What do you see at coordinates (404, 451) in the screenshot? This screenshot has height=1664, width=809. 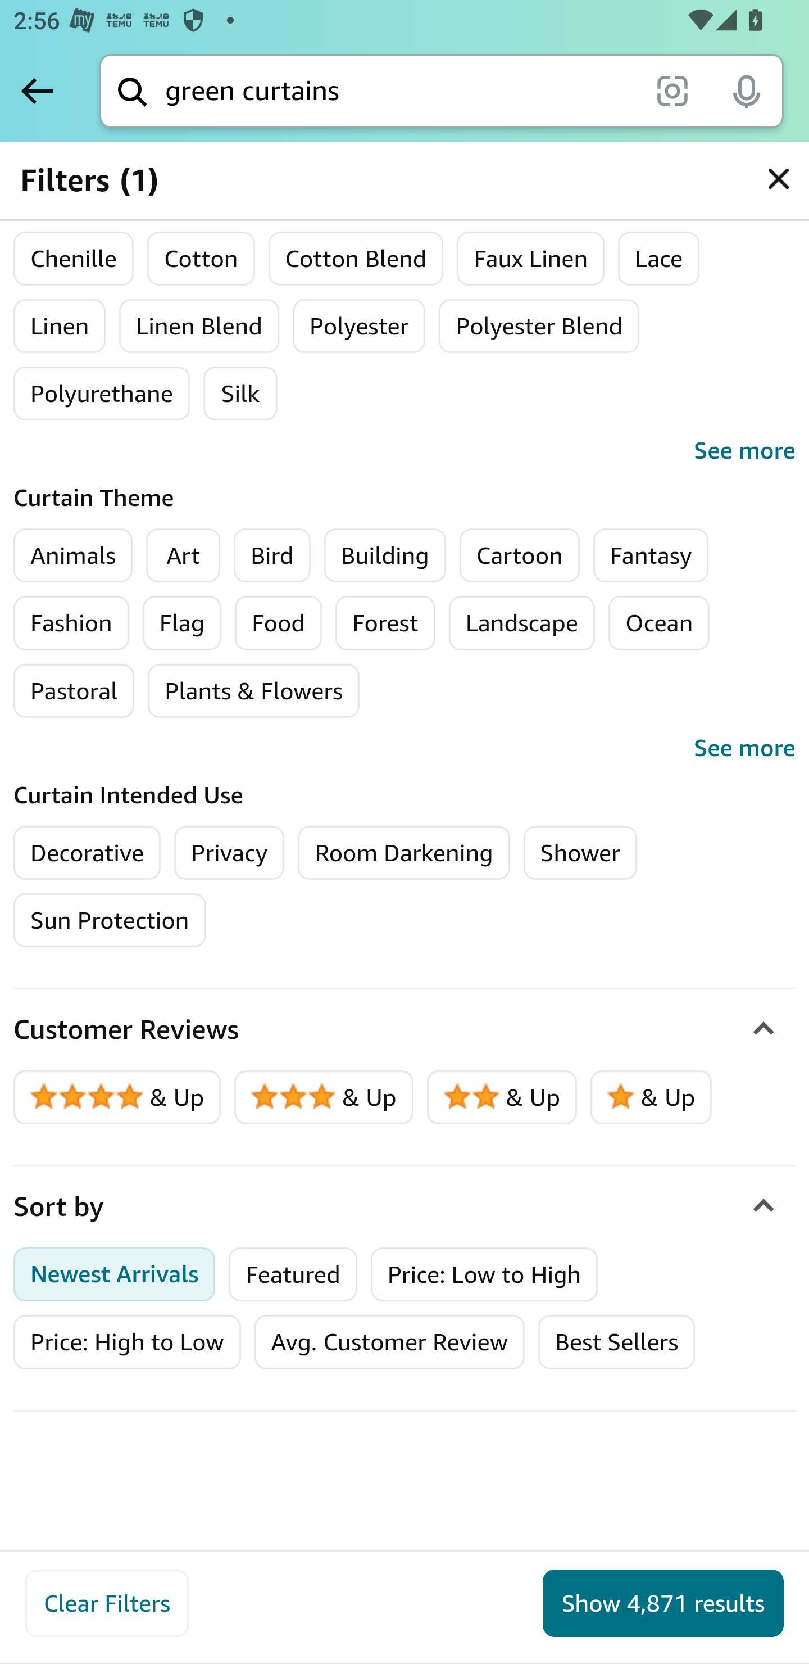 I see `See more, Curtain Material See more` at bounding box center [404, 451].